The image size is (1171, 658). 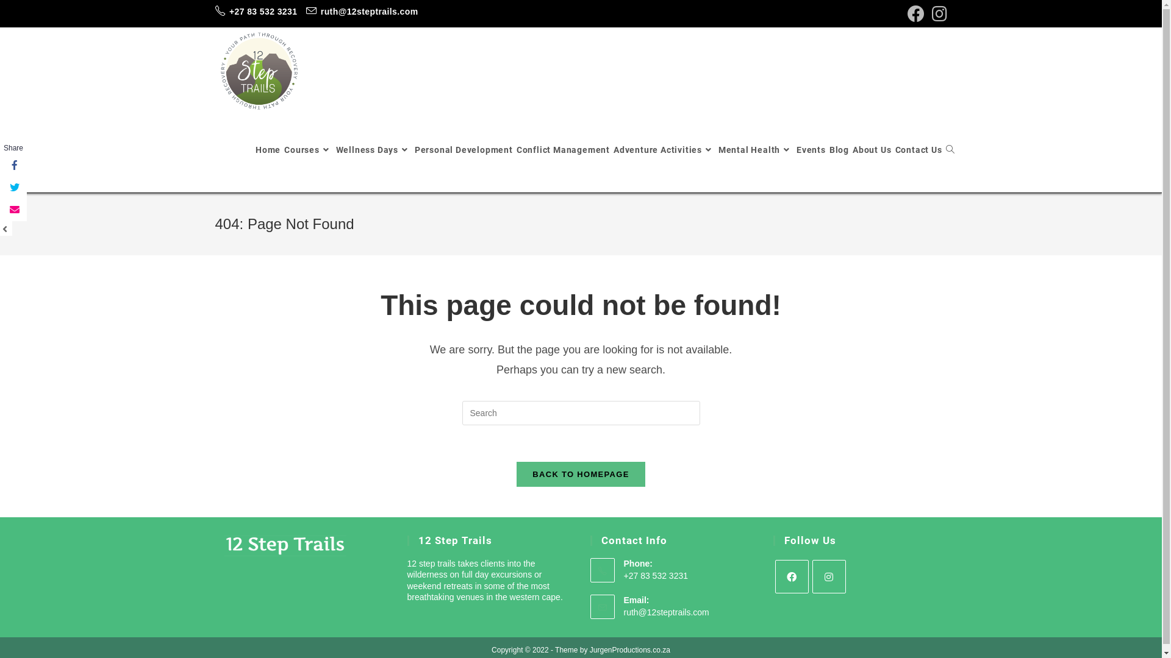 What do you see at coordinates (839, 150) in the screenshot?
I see `Blog` at bounding box center [839, 150].